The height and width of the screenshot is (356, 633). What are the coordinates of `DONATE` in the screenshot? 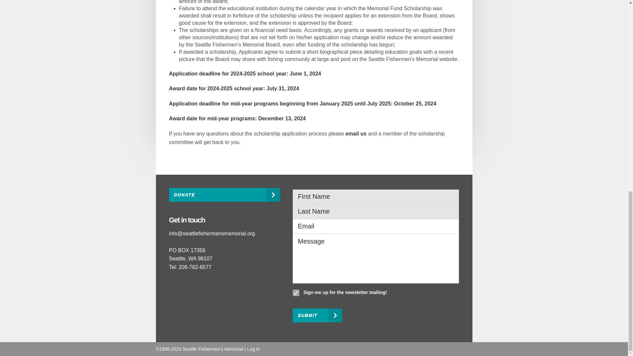 It's located at (225, 195).